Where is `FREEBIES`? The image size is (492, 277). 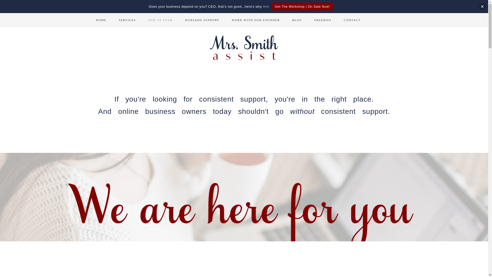
FREEBIES is located at coordinates (323, 20).